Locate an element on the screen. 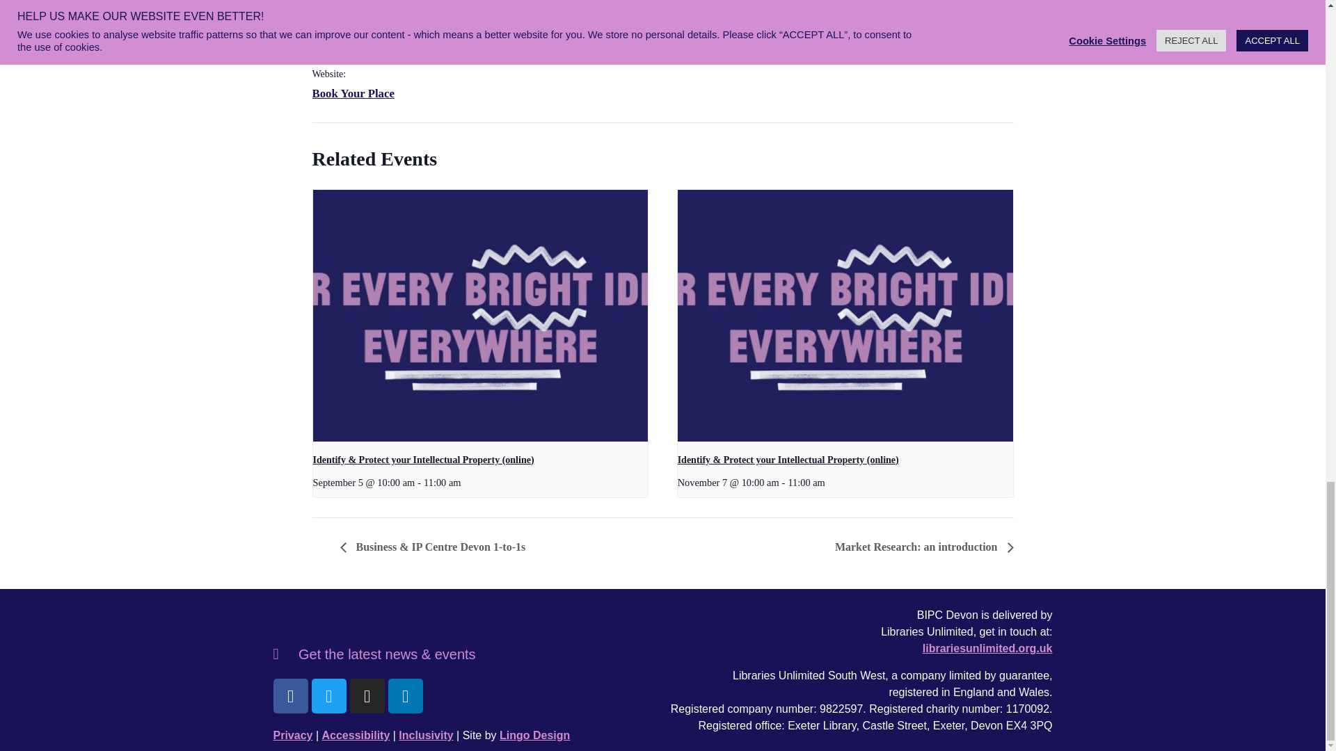  2021-08-24 is located at coordinates (370, 6).